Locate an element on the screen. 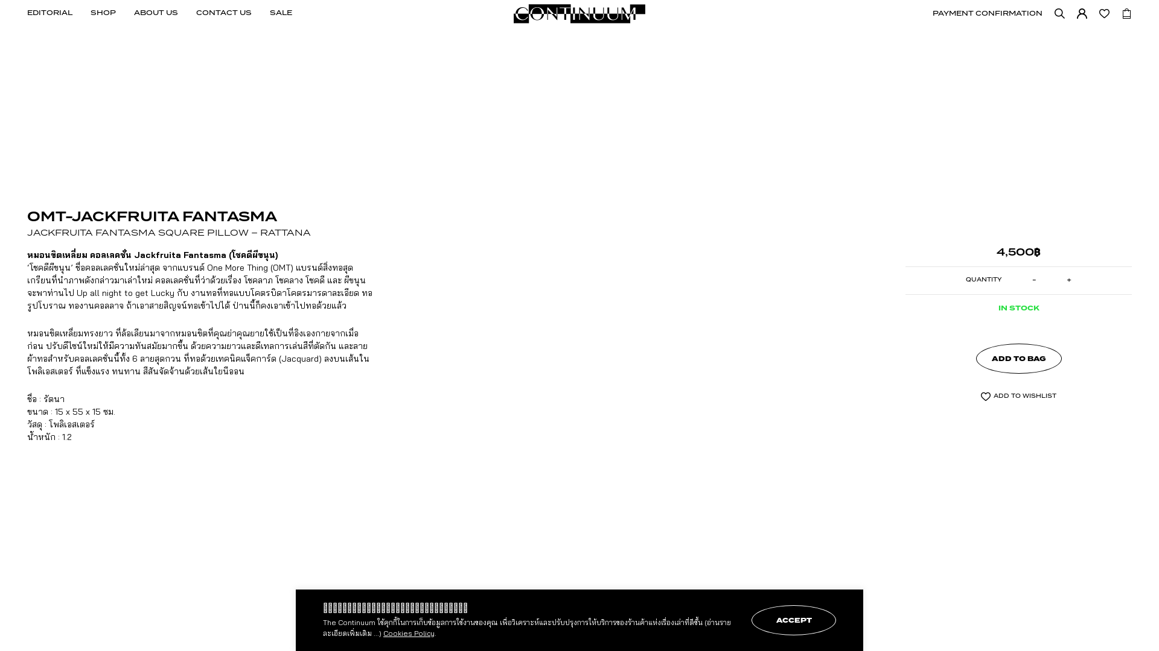  CONTACT US is located at coordinates (224, 13).